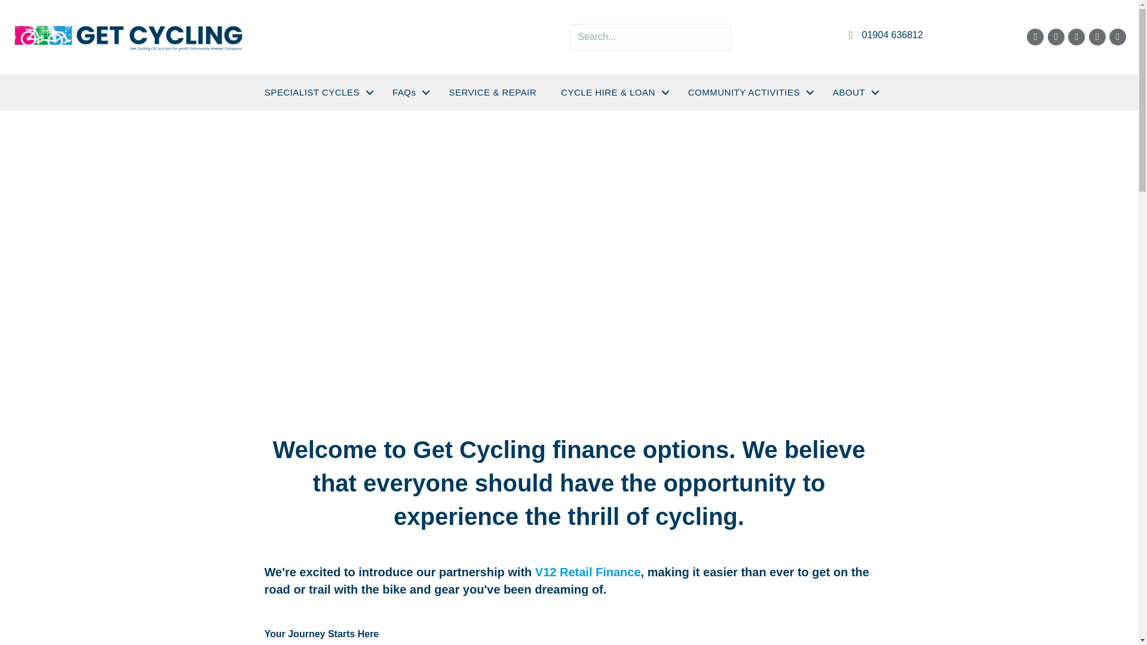 The image size is (1147, 645). What do you see at coordinates (748, 92) in the screenshot?
I see `COMMUNITY ACTIVITIES` at bounding box center [748, 92].